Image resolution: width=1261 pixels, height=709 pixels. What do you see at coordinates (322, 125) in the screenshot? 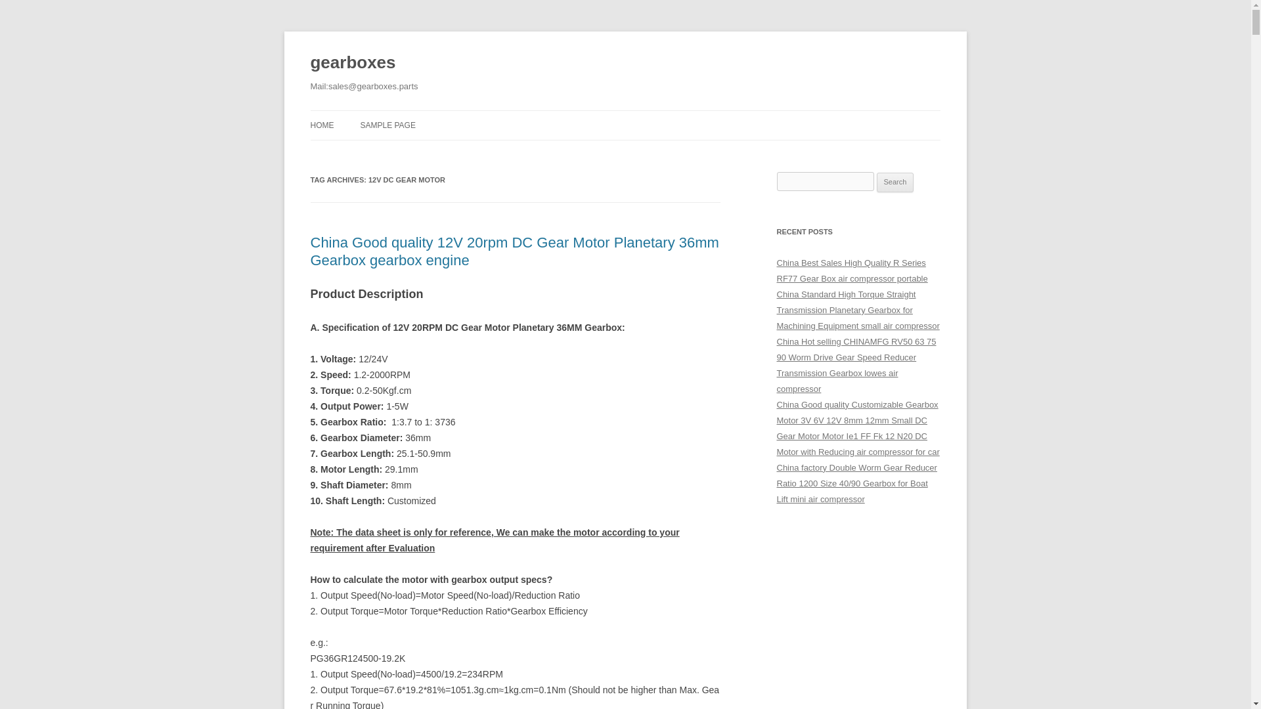
I see `HOME` at bounding box center [322, 125].